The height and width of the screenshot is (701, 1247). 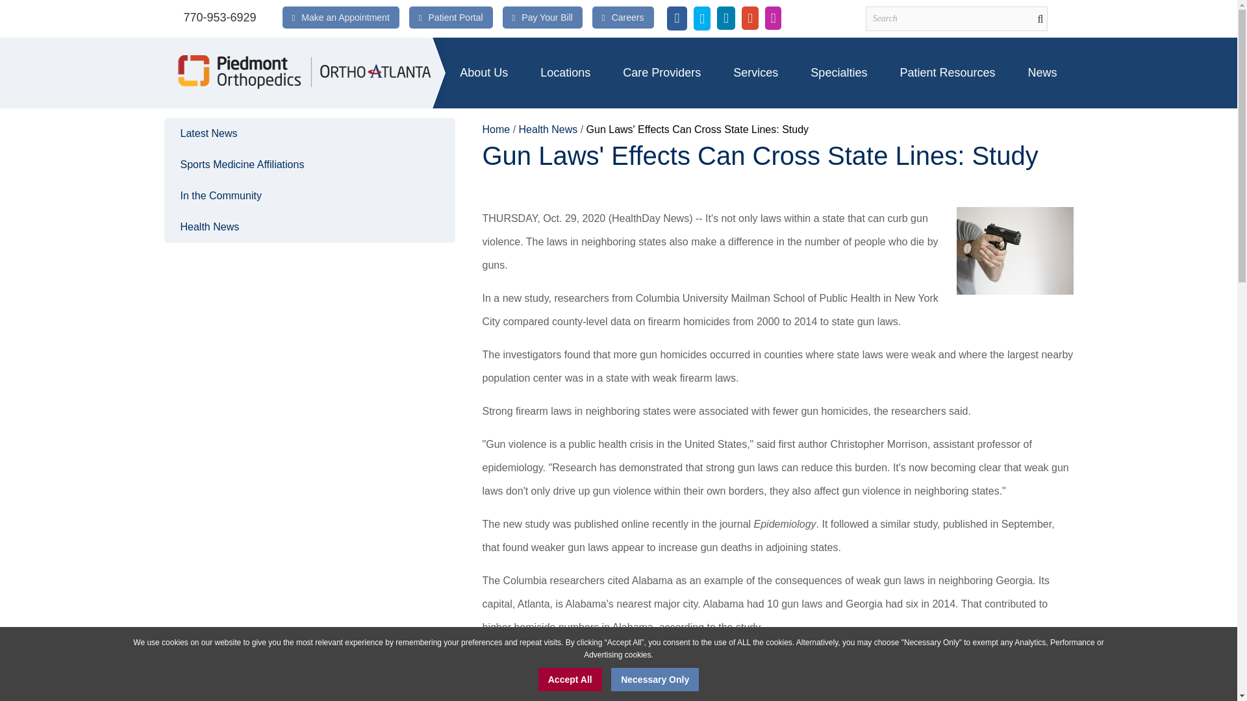 I want to click on Locations, so click(x=565, y=73).